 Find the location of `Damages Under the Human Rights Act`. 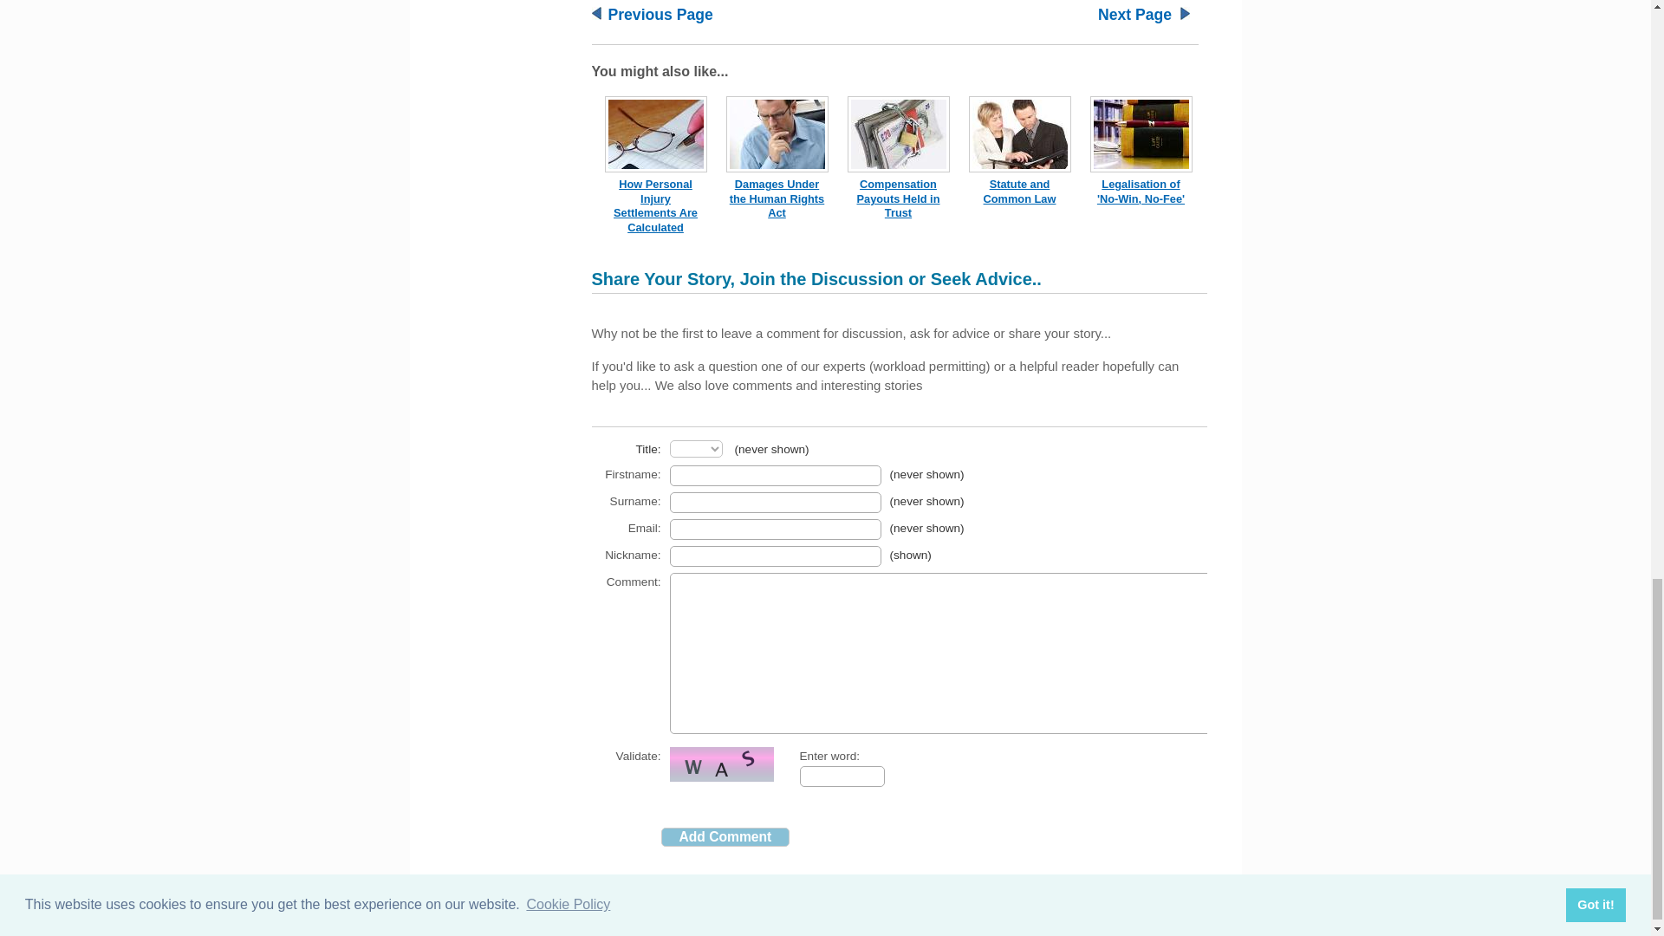

Damages Under the Human Rights Act is located at coordinates (777, 198).